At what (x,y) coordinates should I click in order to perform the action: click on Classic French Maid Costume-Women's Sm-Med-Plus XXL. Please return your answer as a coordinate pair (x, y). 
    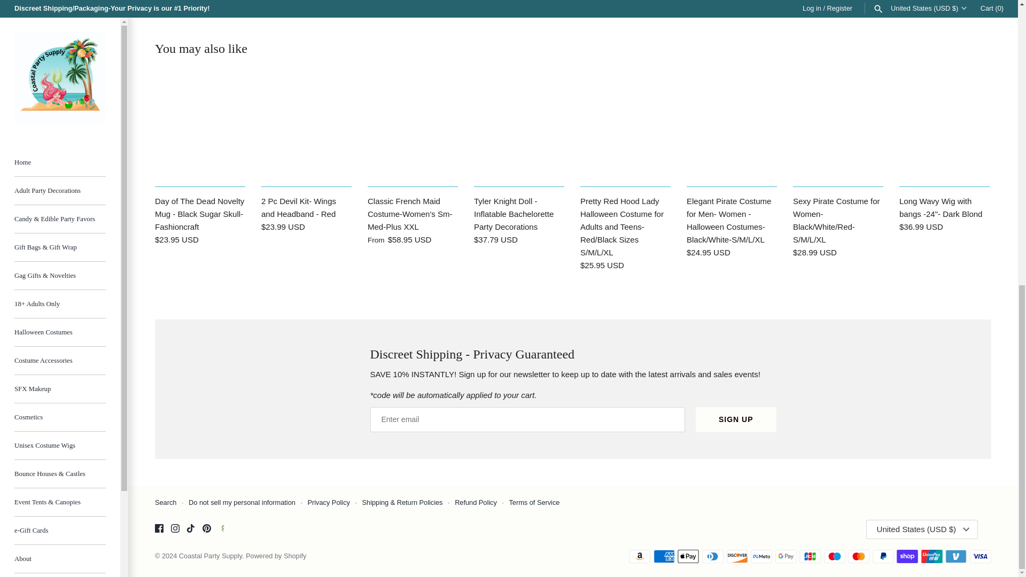
    Looking at the image, I should click on (413, 129).